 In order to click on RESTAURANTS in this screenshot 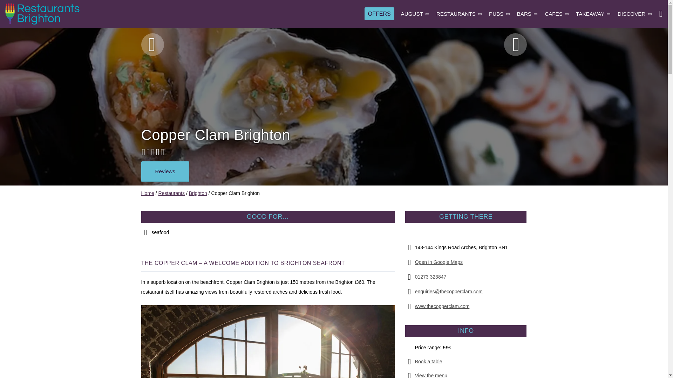, I will do `click(459, 14)`.